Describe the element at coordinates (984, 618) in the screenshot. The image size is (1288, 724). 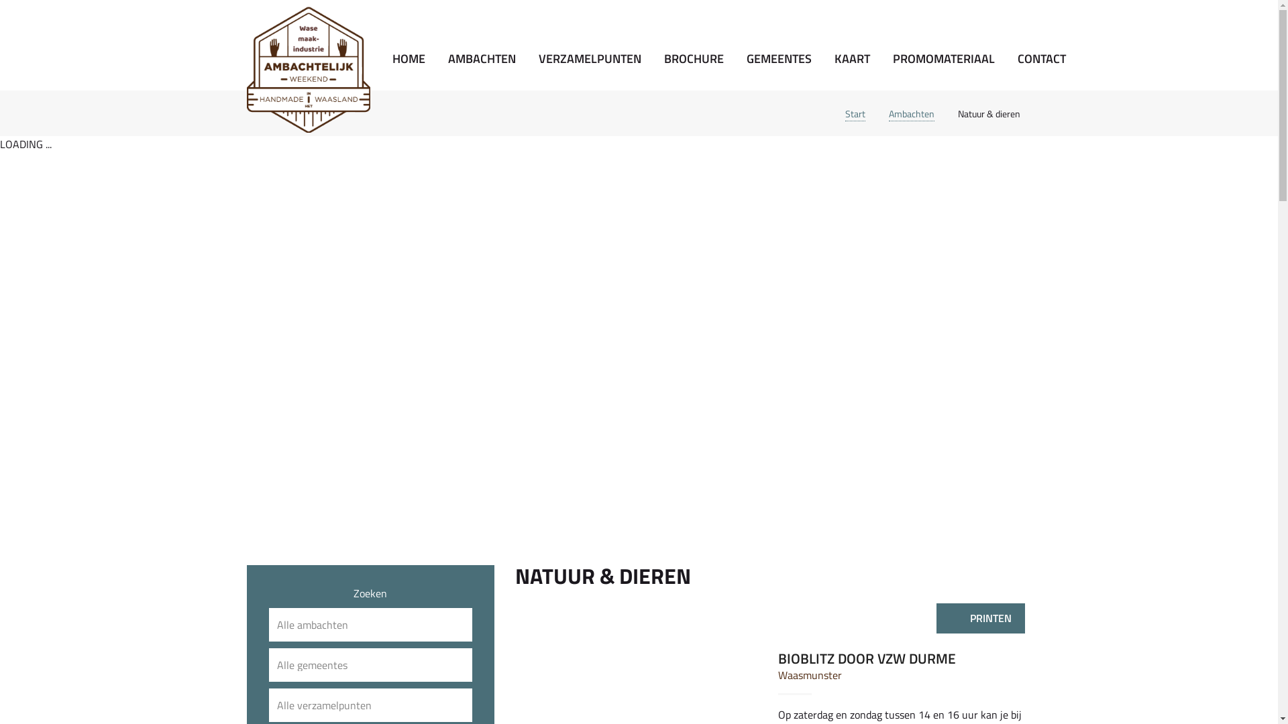
I see `PRINTEN` at that location.